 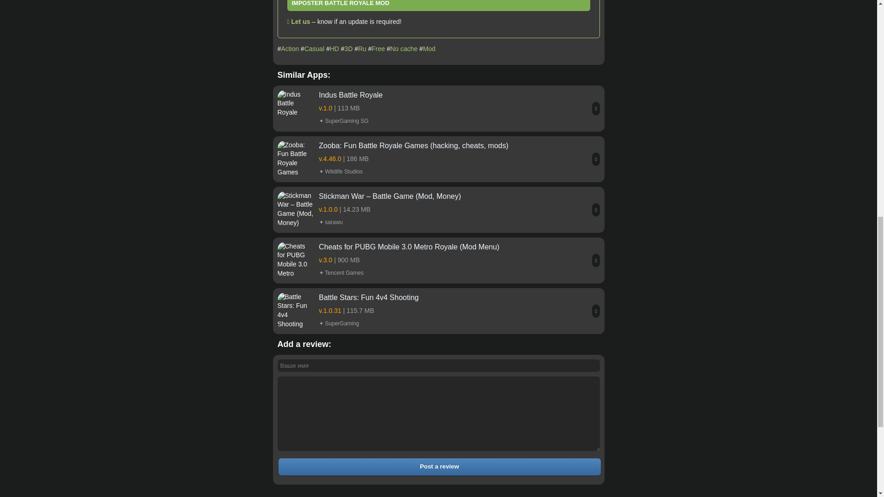 I want to click on Ru, so click(x=362, y=49).